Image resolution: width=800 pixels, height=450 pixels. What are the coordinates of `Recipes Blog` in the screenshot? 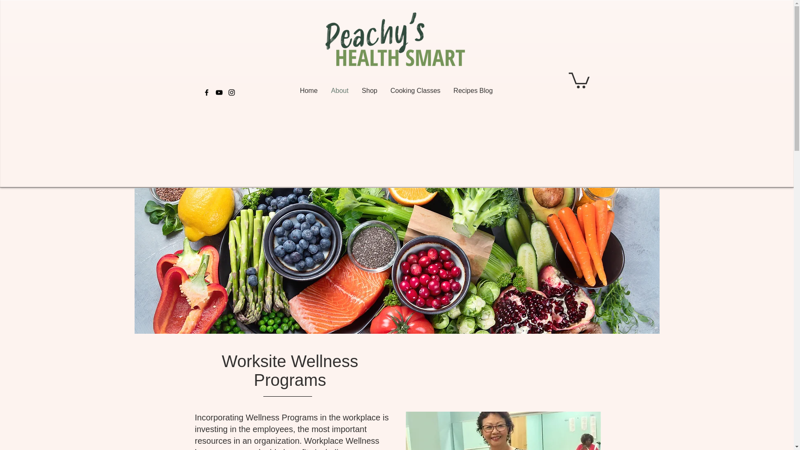 It's located at (473, 91).